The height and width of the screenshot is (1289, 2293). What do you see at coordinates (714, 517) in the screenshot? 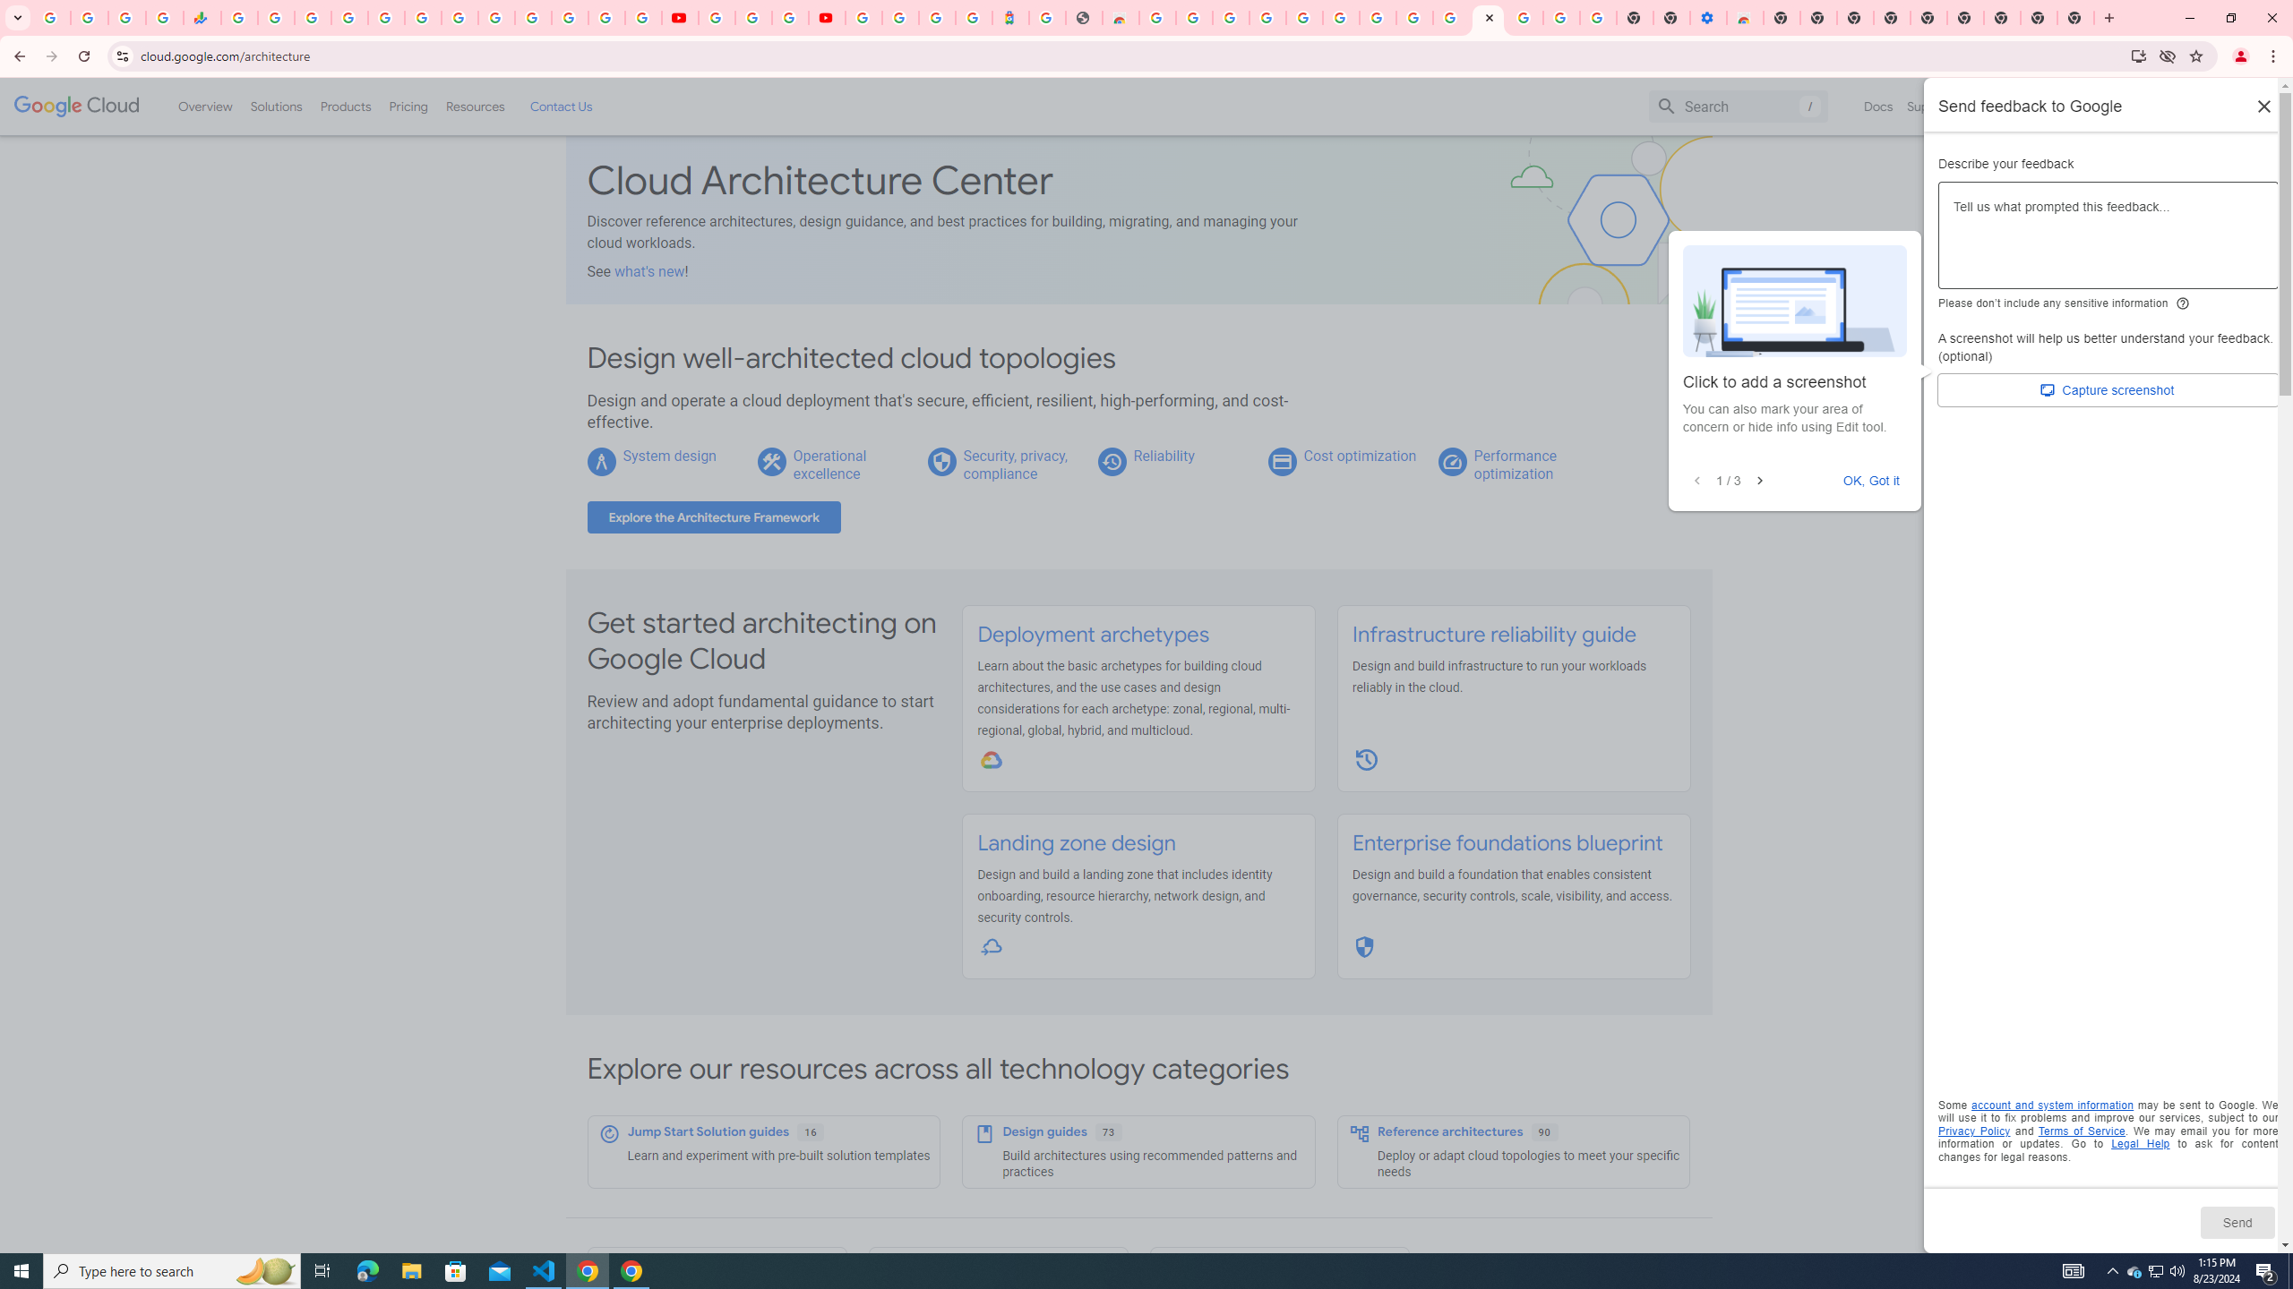
I see `Explore the Architecture Framework` at bounding box center [714, 517].